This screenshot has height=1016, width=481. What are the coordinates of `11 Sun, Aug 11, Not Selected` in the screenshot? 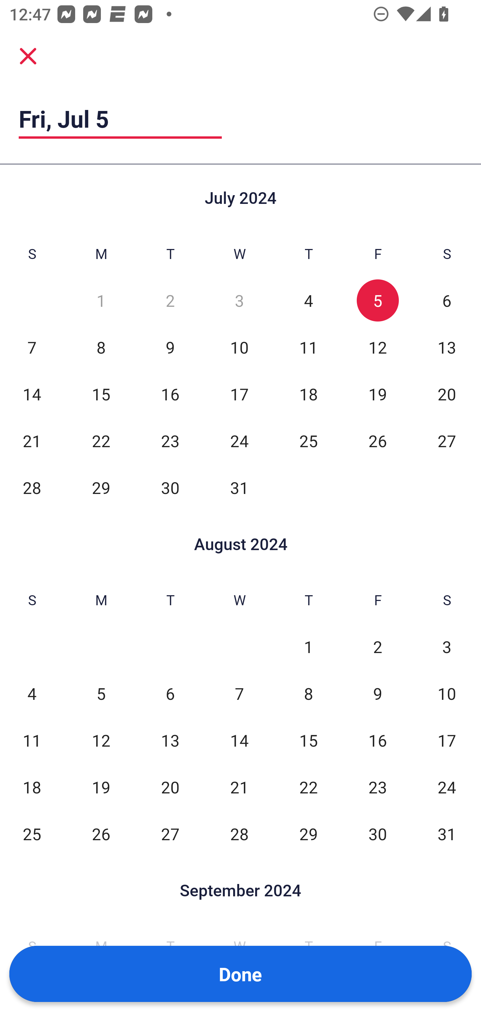 It's located at (32, 741).